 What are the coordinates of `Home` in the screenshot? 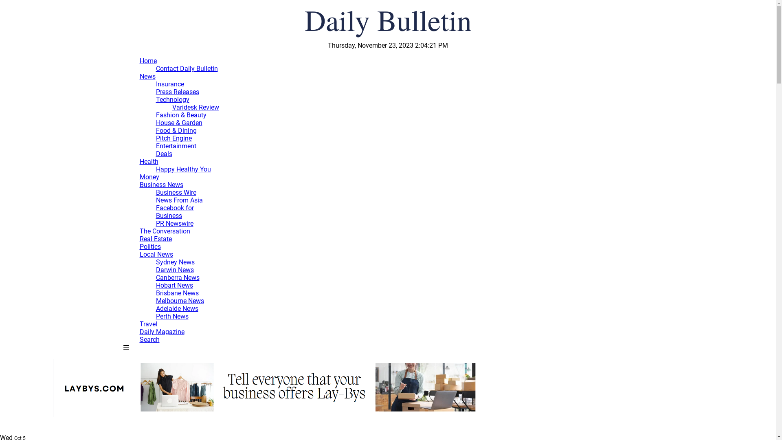 It's located at (148, 61).